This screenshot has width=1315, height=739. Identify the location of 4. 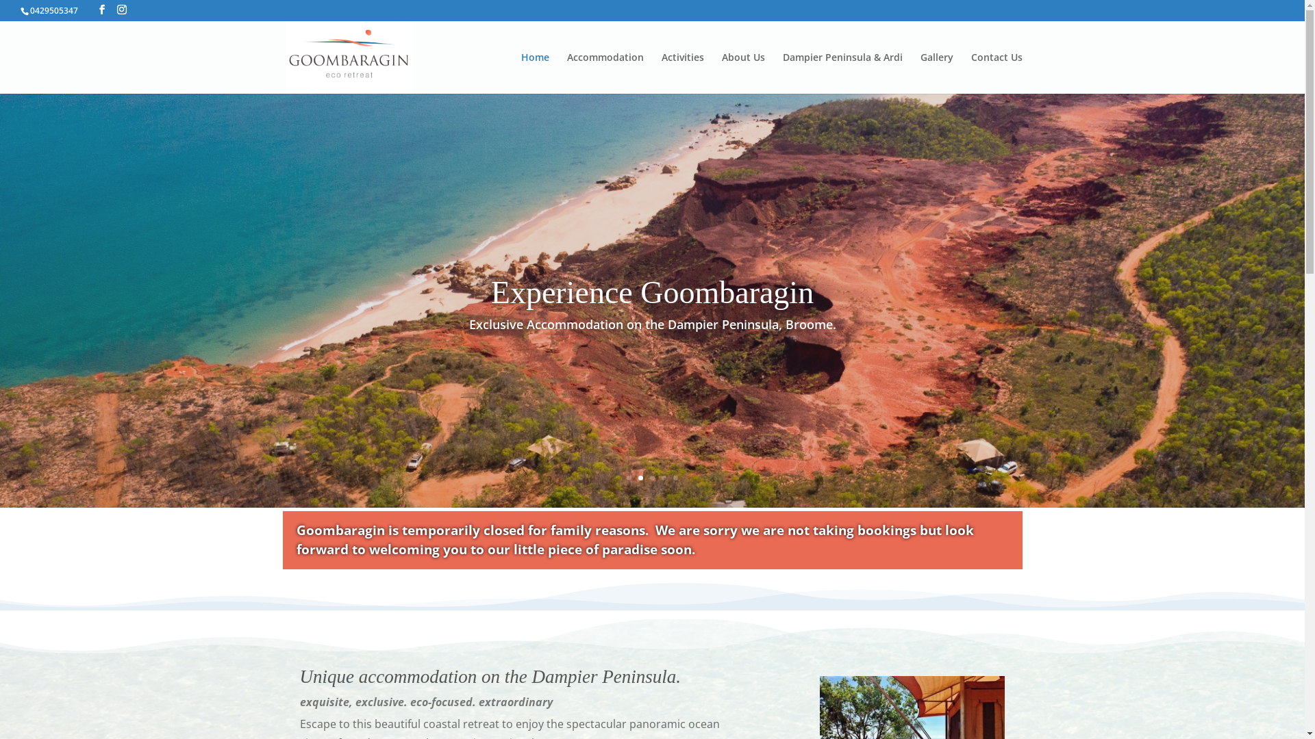
(664, 478).